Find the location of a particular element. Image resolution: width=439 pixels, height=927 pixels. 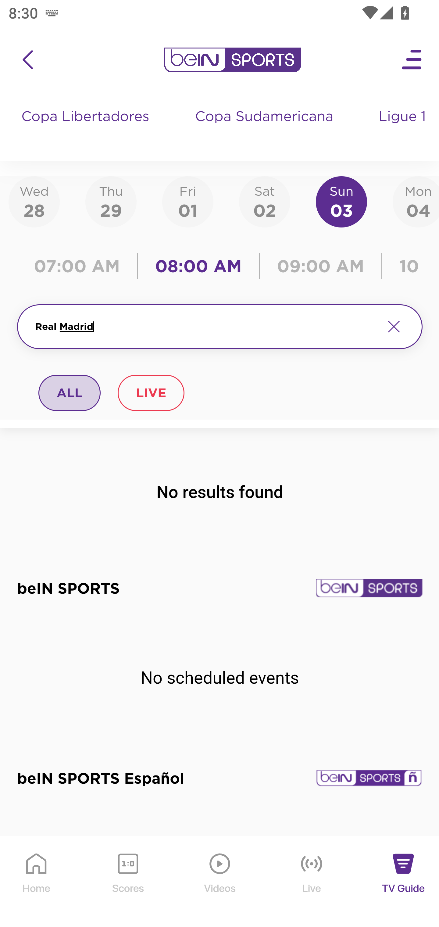

Scores Scores Icon Scores is located at coordinates (128, 882).